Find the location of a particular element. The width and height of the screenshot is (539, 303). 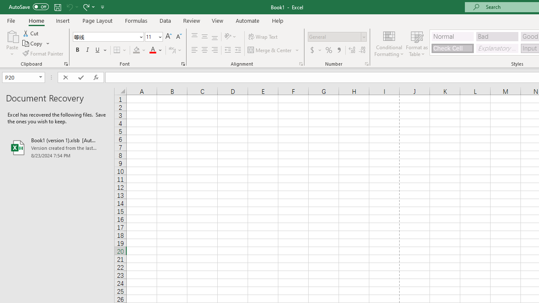

Accounting Number Format is located at coordinates (312, 50).